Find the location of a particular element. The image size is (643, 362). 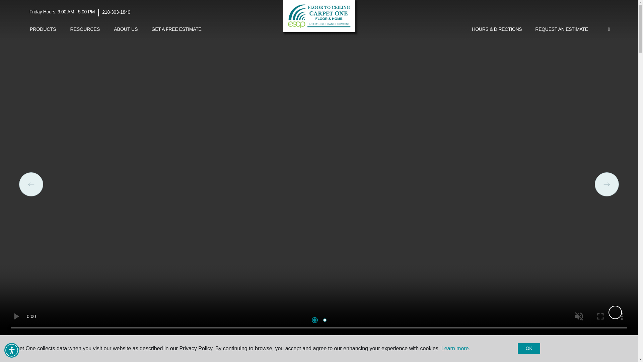

REQUEST AN ESTIMATE is located at coordinates (562, 29).